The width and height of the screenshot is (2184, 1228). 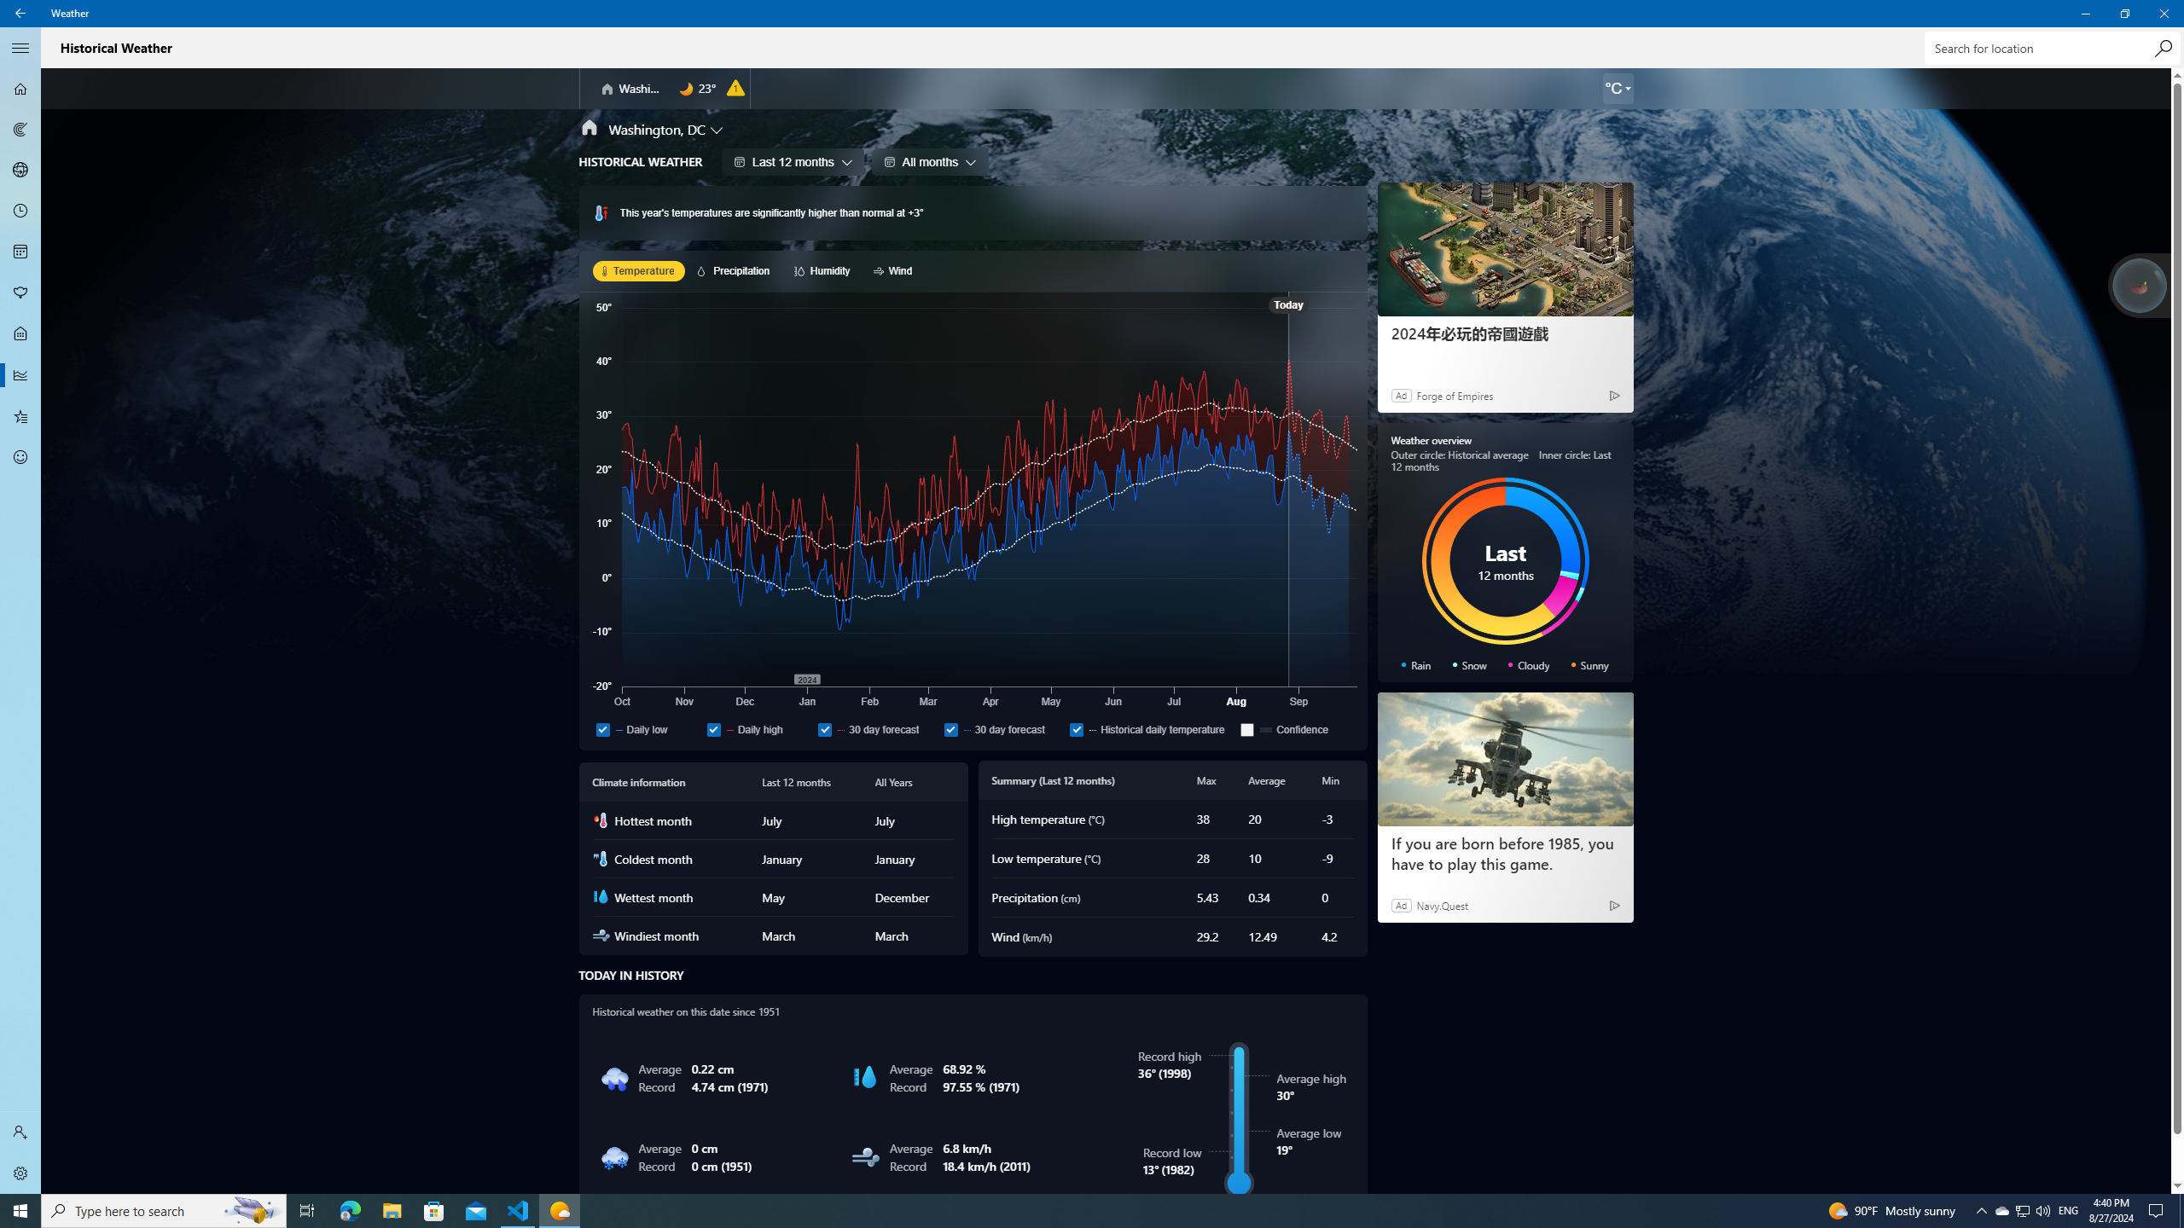 I want to click on Restore Weather, so click(x=253, y=1211).